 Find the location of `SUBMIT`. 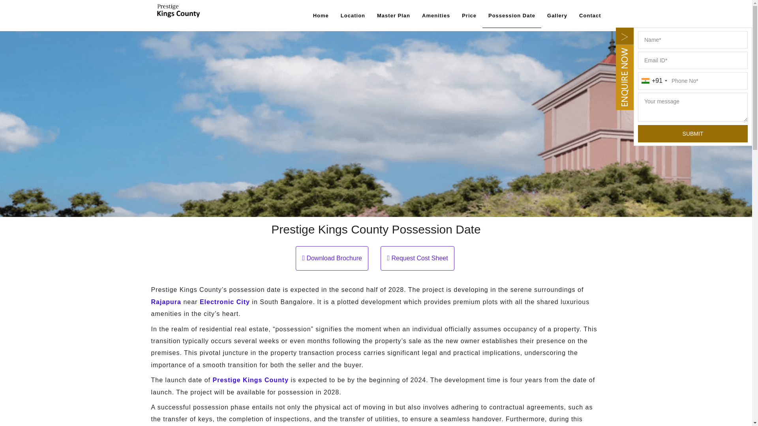

SUBMIT is located at coordinates (692, 133).